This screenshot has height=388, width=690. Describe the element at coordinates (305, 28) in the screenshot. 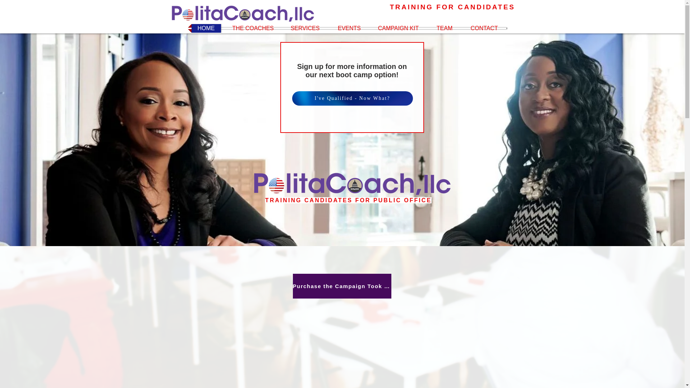

I see `SERVICES` at that location.